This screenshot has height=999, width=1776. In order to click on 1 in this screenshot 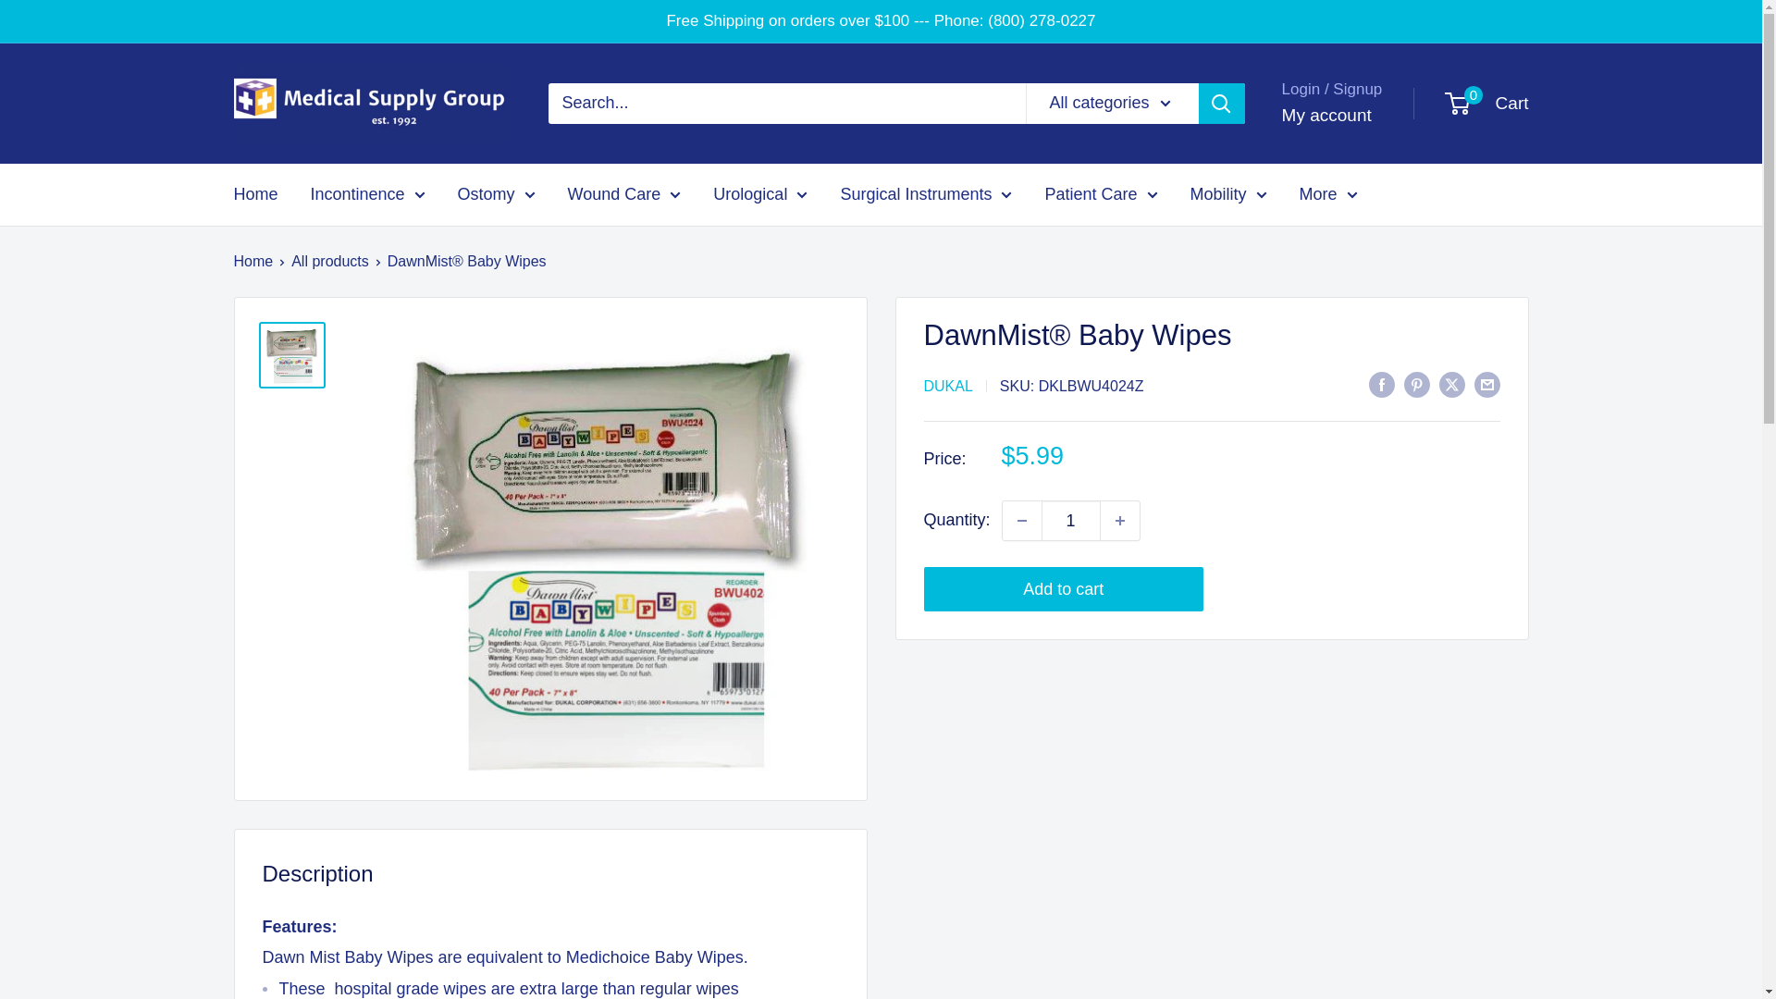, I will do `click(1071, 521)`.